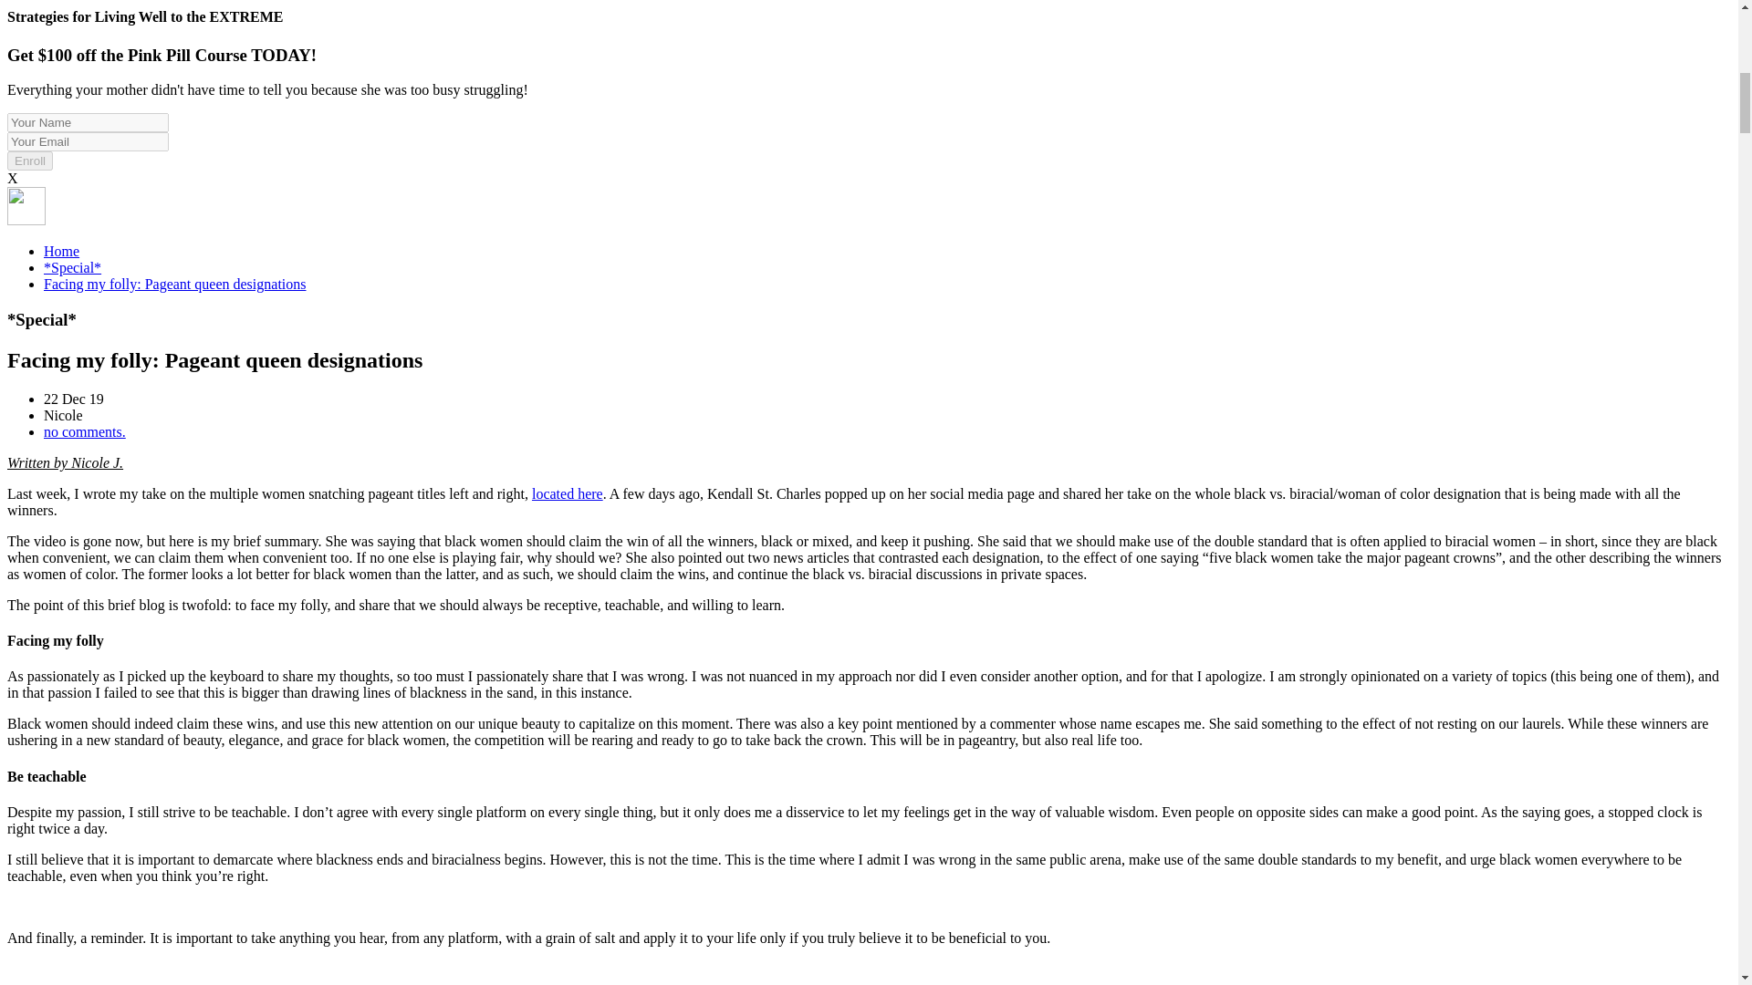 The height and width of the screenshot is (985, 1752). I want to click on Go to Facing my folly: Pageant queen designations., so click(175, 284).